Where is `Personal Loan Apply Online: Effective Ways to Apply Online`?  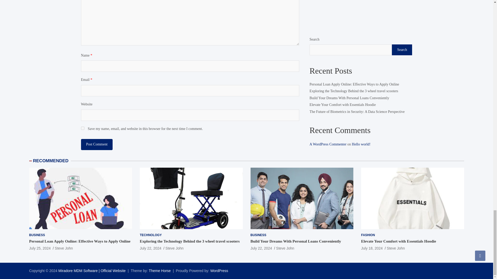 Personal Loan Apply Online: Effective Ways to Apply Online is located at coordinates (40, 248).